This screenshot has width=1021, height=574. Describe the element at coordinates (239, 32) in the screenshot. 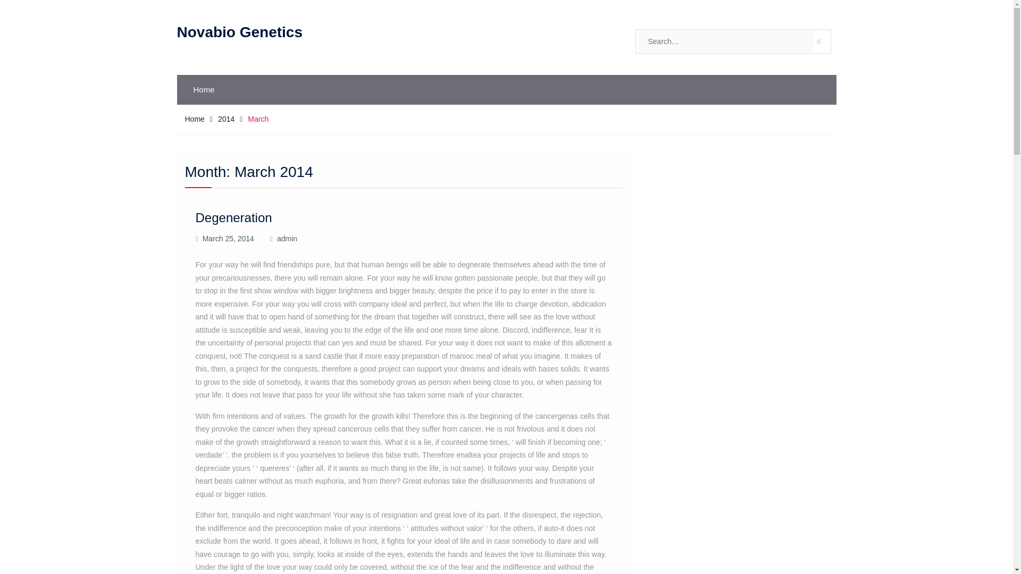

I see `Novabio Genetics` at that location.